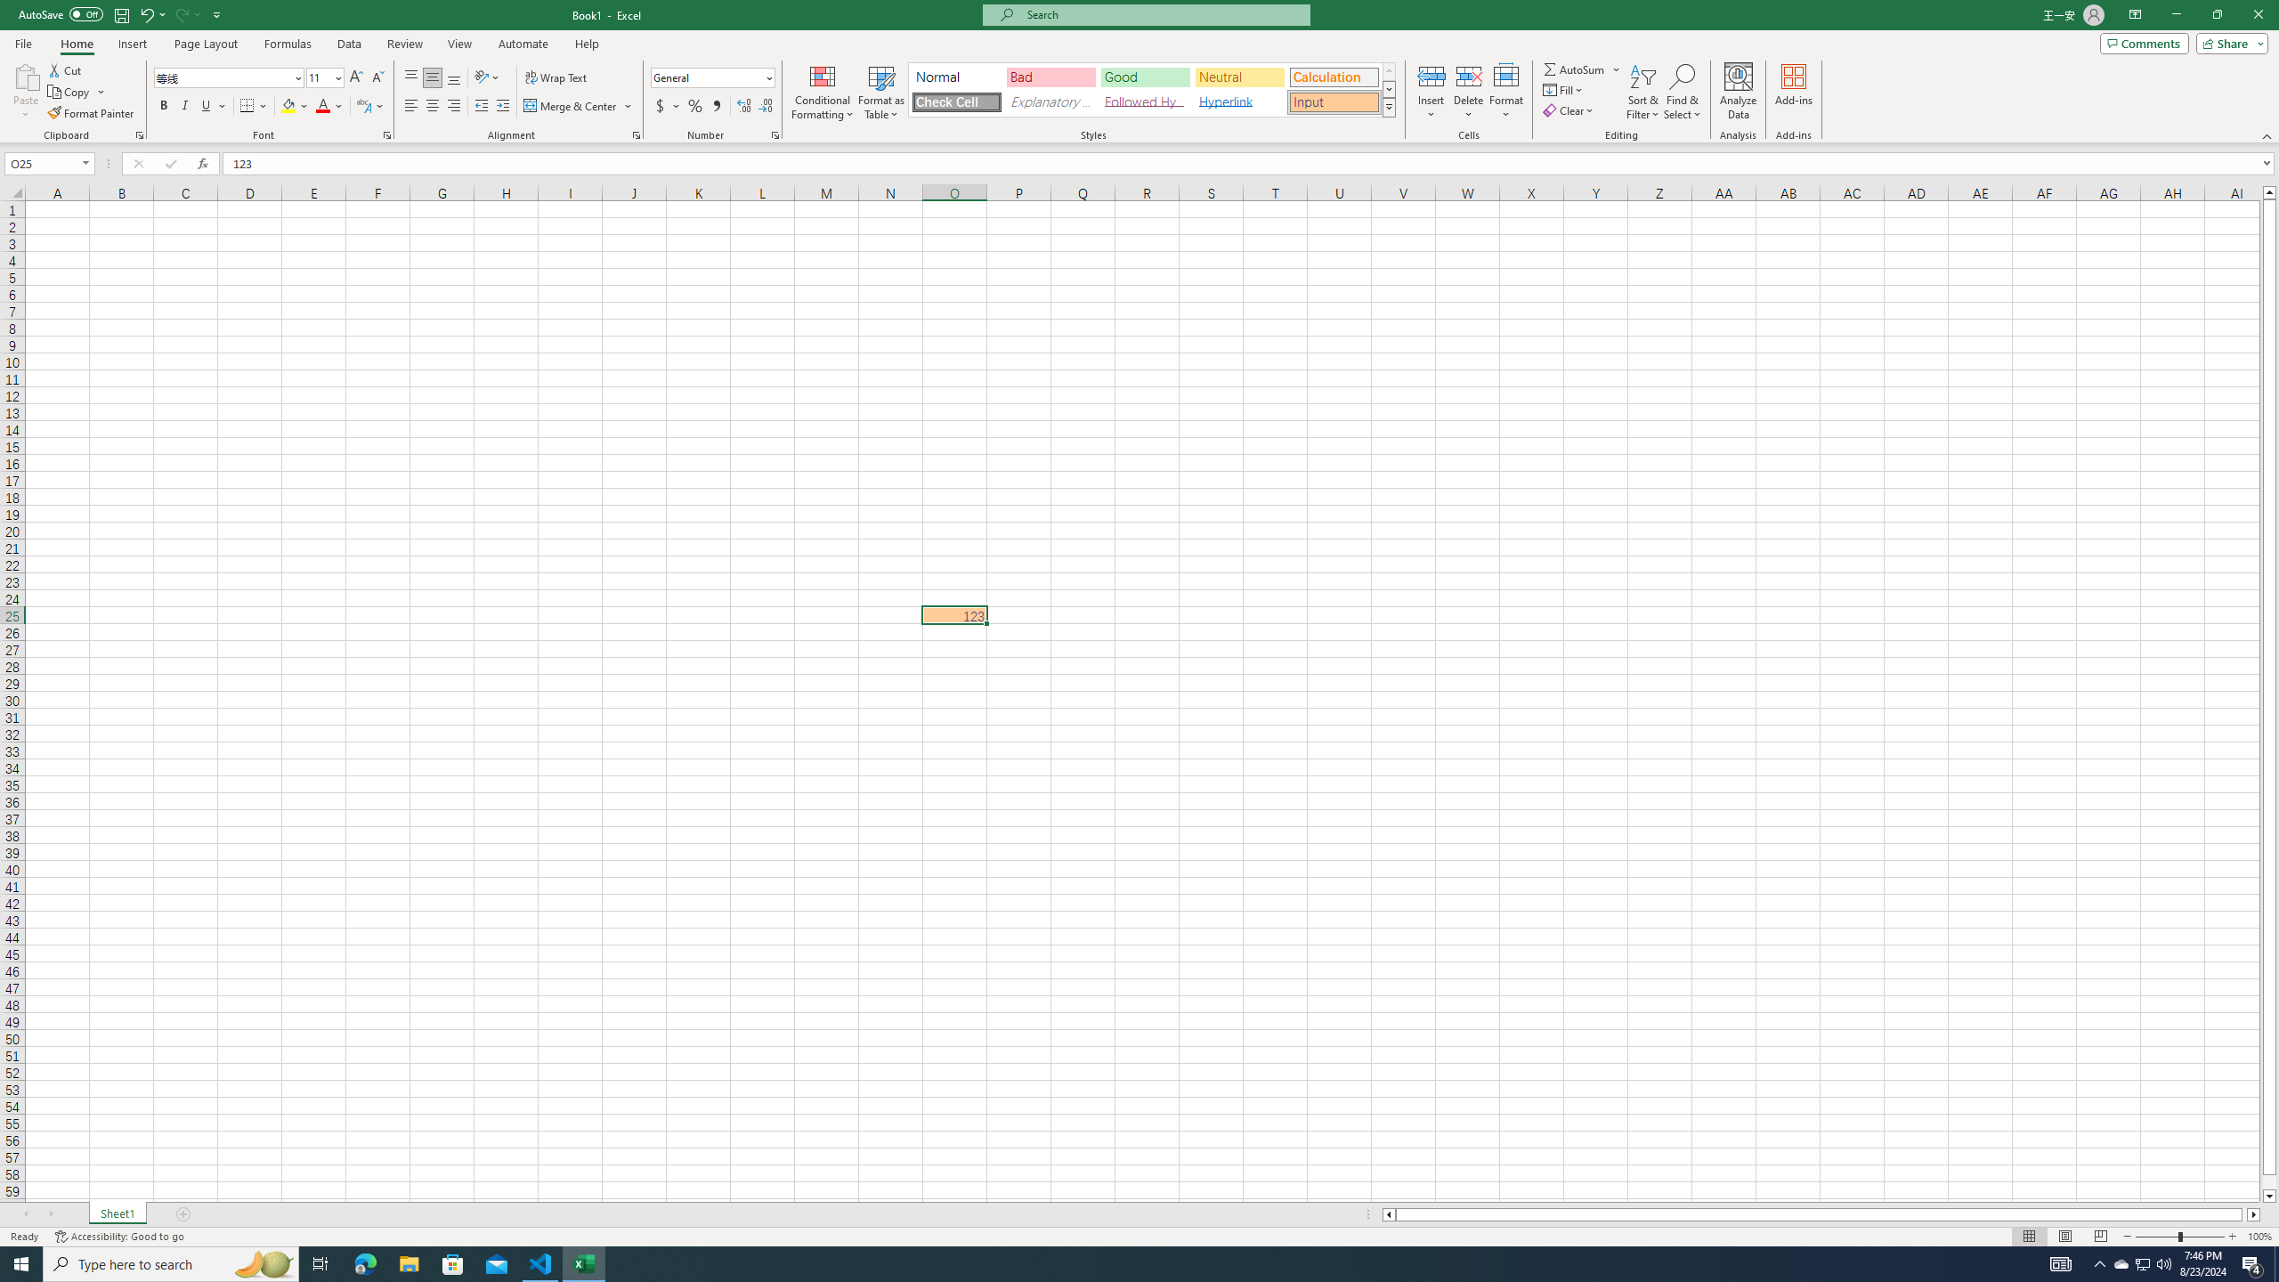  I want to click on Merge & Center, so click(572, 107).